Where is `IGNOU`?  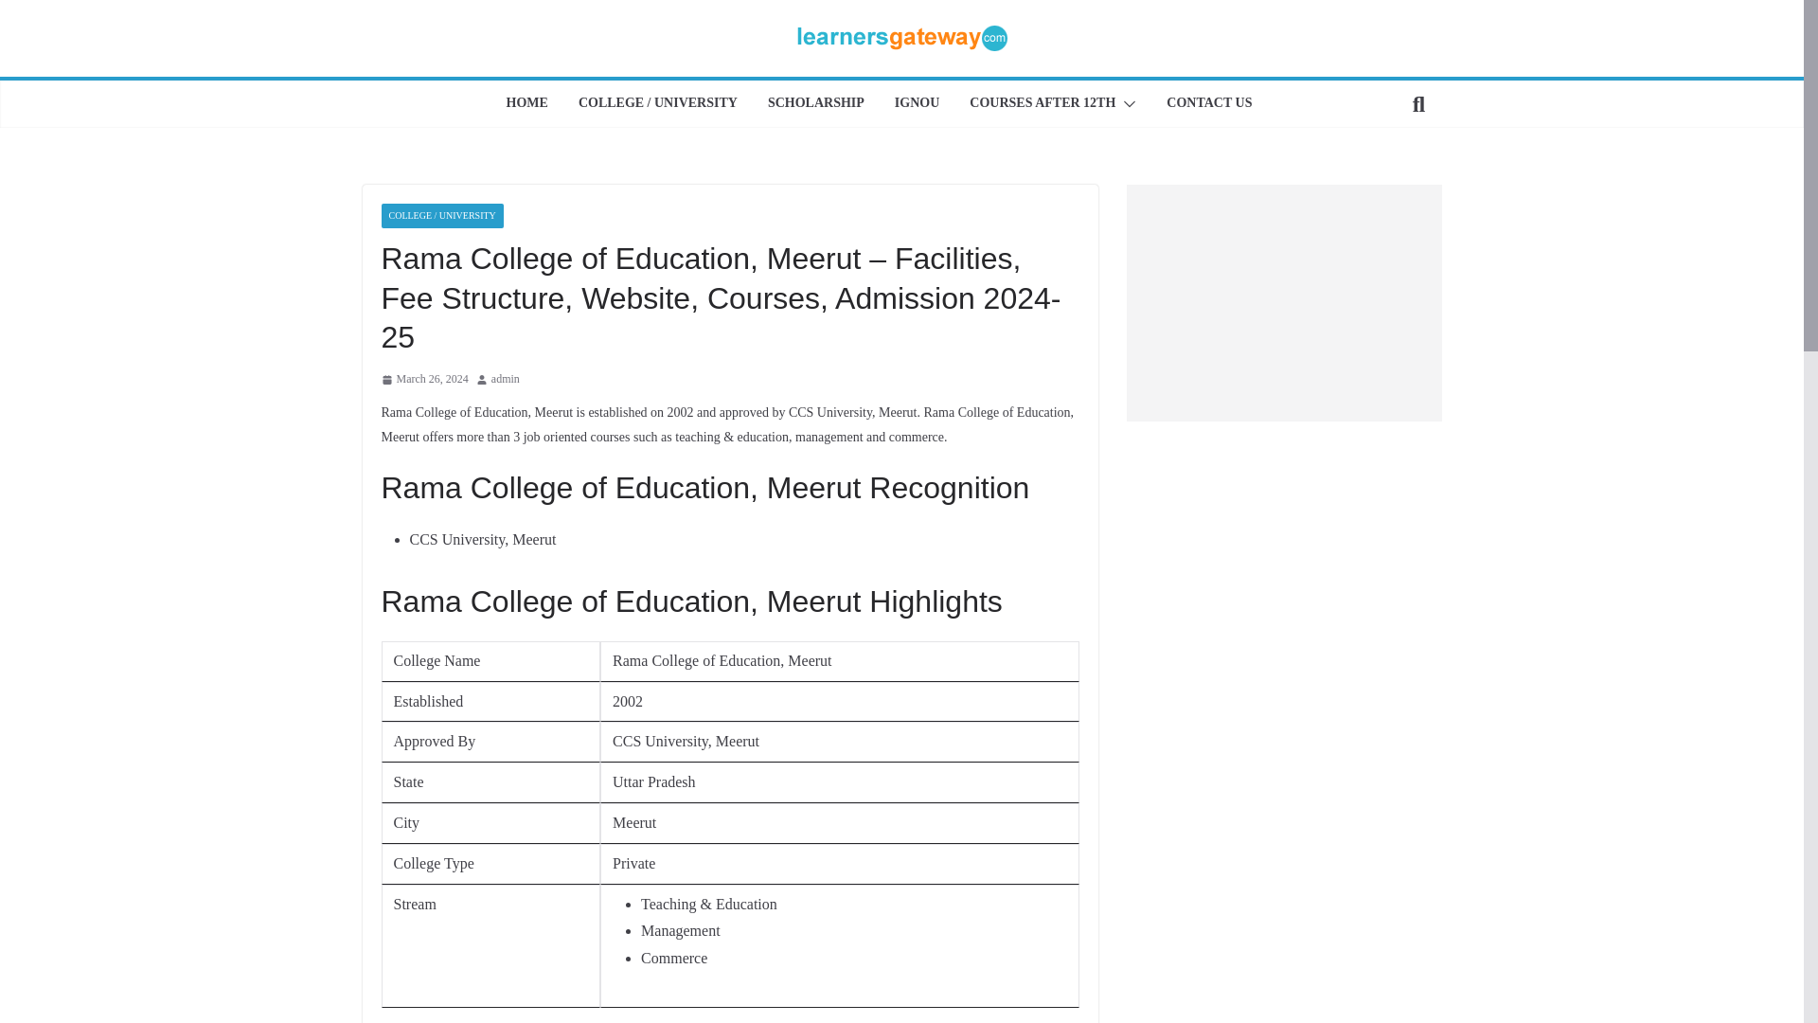 IGNOU is located at coordinates (917, 104).